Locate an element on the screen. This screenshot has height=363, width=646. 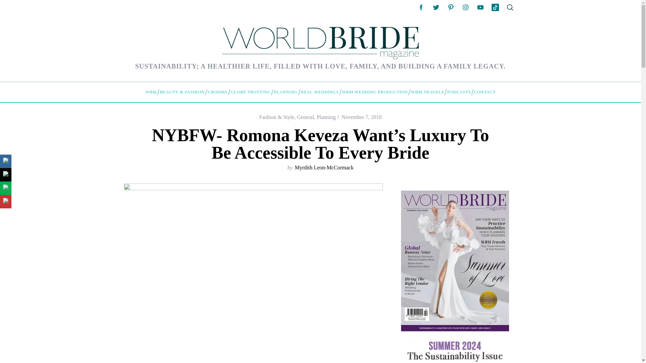
GROOMS is located at coordinates (217, 92).